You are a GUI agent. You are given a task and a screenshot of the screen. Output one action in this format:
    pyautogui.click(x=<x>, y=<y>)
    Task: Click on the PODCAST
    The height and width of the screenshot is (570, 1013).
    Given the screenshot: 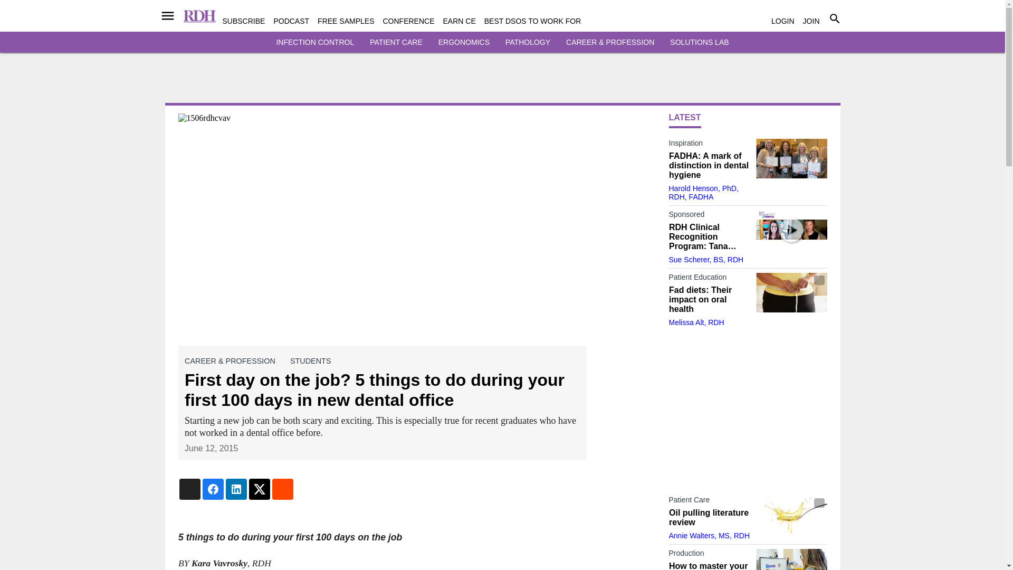 What is the action you would take?
    pyautogui.click(x=291, y=21)
    